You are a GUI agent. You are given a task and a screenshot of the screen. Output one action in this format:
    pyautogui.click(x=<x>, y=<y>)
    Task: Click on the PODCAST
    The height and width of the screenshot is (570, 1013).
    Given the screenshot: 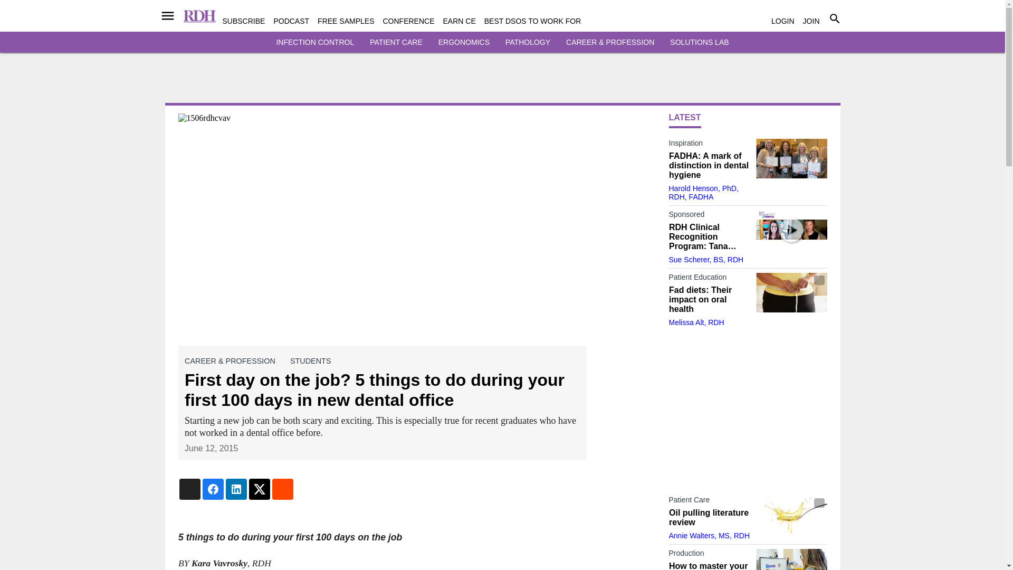 What is the action you would take?
    pyautogui.click(x=291, y=21)
    